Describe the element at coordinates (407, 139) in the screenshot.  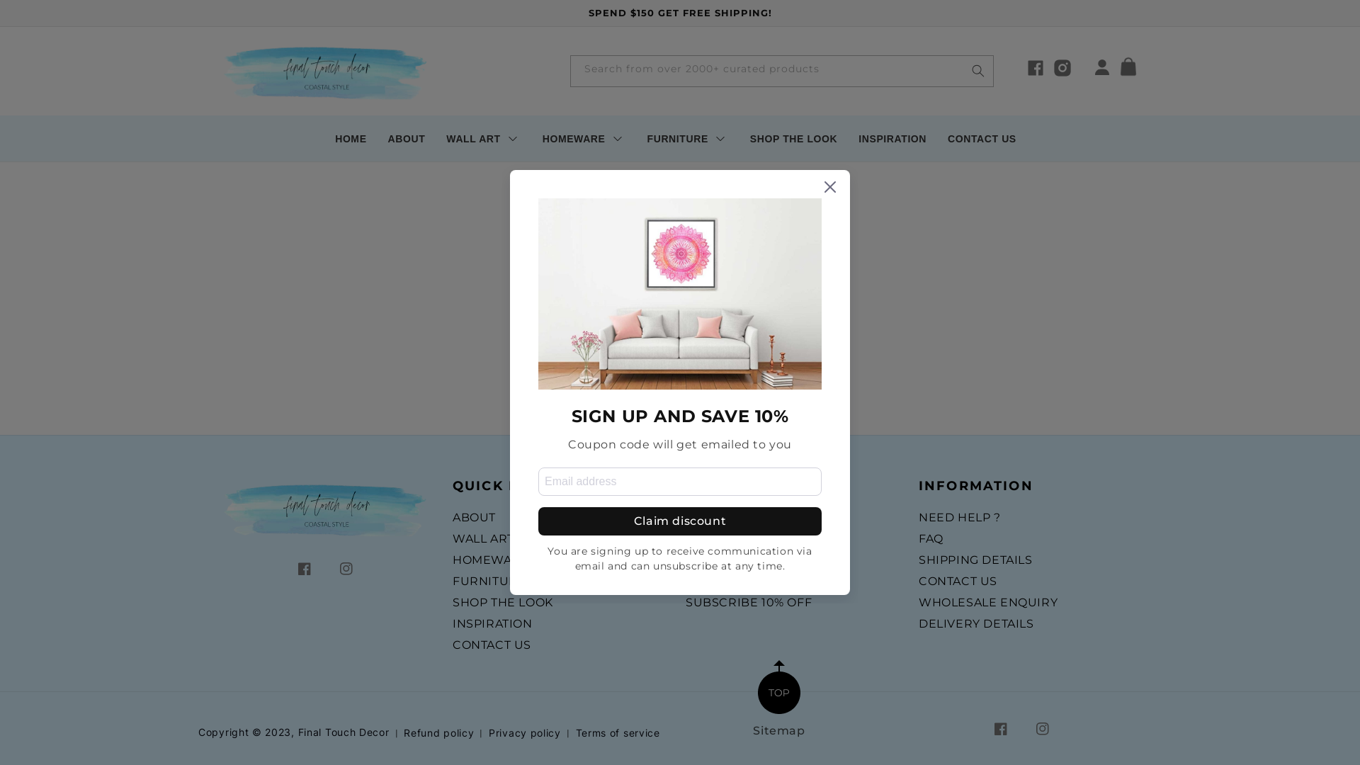
I see `ABOUT` at that location.